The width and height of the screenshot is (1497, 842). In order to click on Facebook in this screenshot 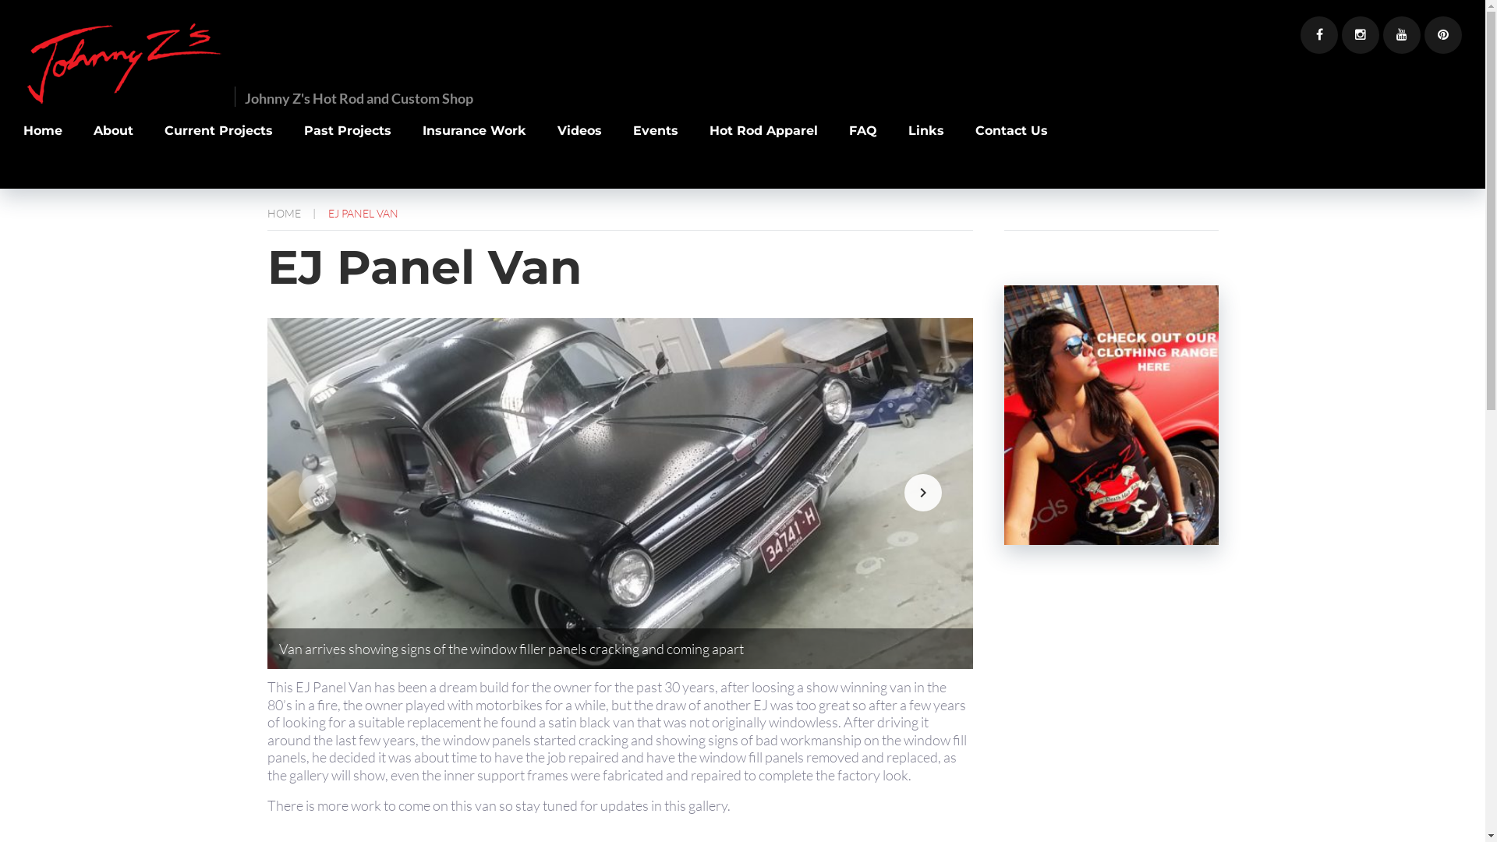, I will do `click(1319, 35)`.